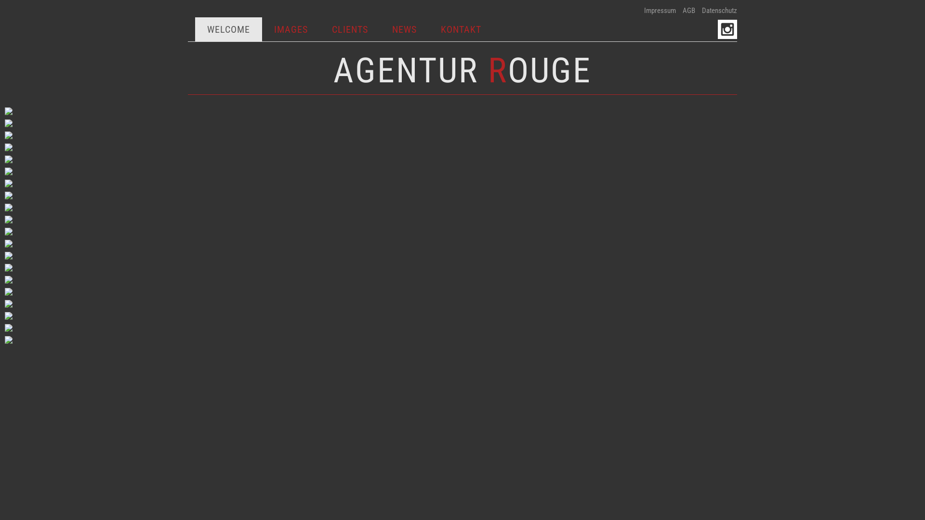 The width and height of the screenshot is (925, 520). What do you see at coordinates (228, 29) in the screenshot?
I see `WELCOME` at bounding box center [228, 29].